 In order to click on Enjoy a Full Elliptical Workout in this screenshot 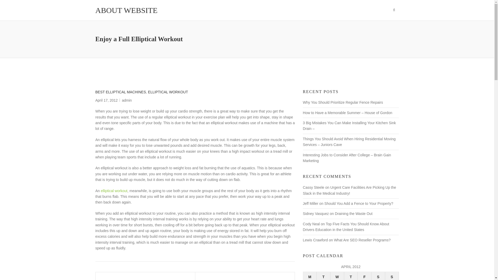, I will do `click(106, 100)`.